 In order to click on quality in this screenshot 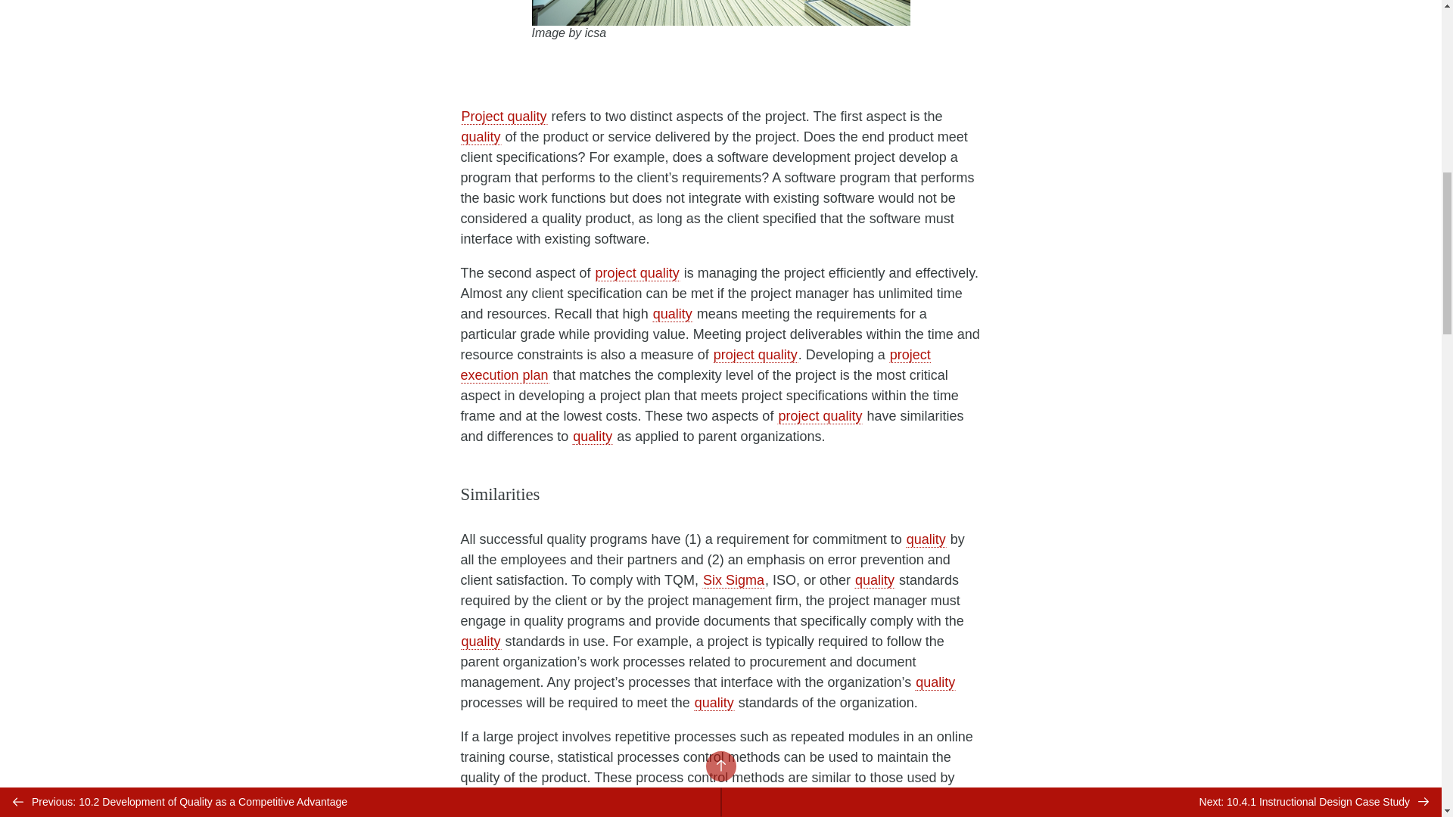, I will do `click(935, 682)`.